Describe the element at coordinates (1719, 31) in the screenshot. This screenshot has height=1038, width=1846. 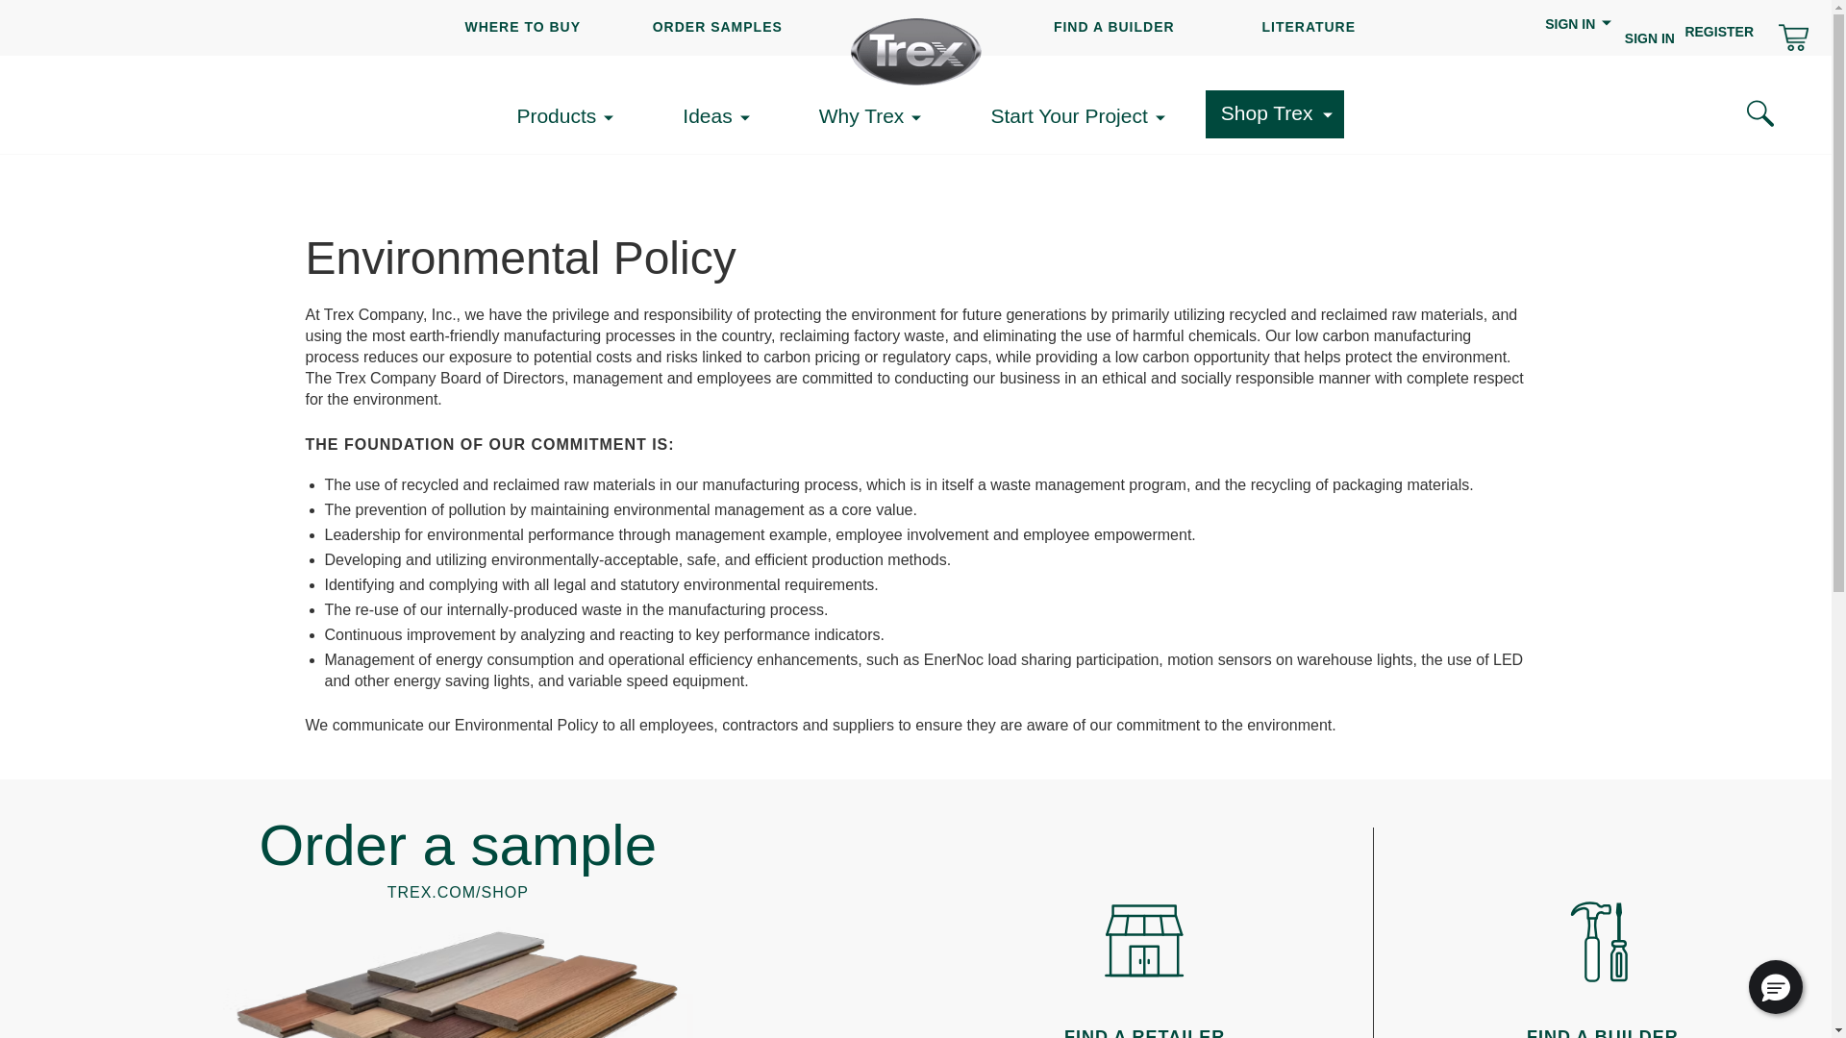
I see `REGISTER` at that location.